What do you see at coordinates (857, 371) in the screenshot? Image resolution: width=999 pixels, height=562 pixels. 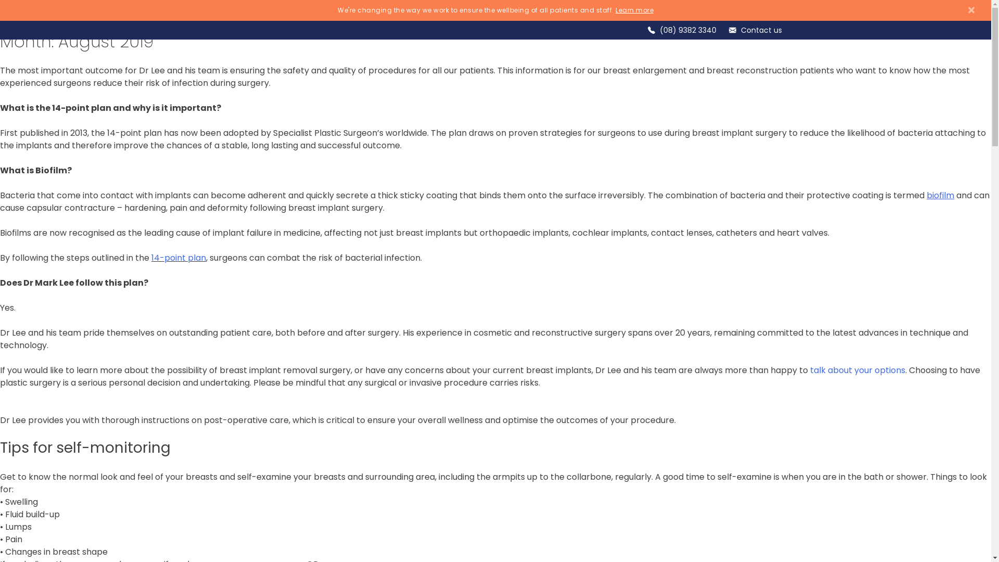 I see `talk about your options` at bounding box center [857, 371].